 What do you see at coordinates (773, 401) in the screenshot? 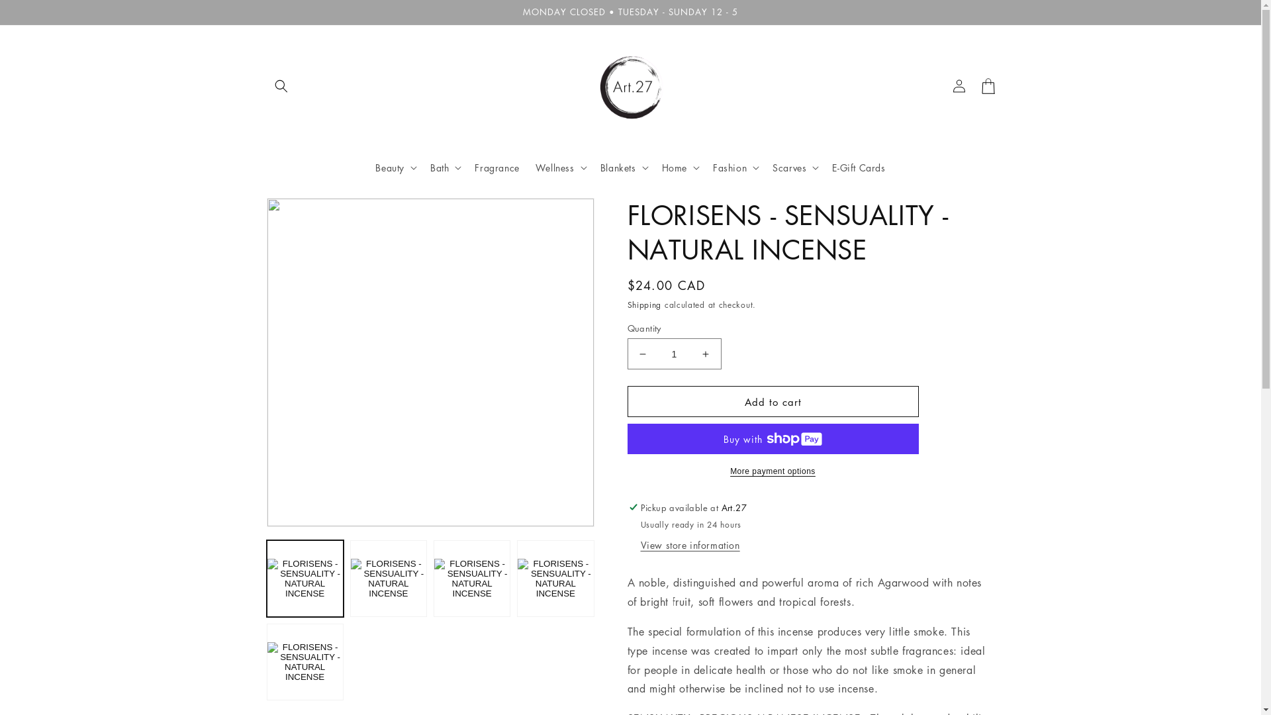
I see `Add to cart` at bounding box center [773, 401].